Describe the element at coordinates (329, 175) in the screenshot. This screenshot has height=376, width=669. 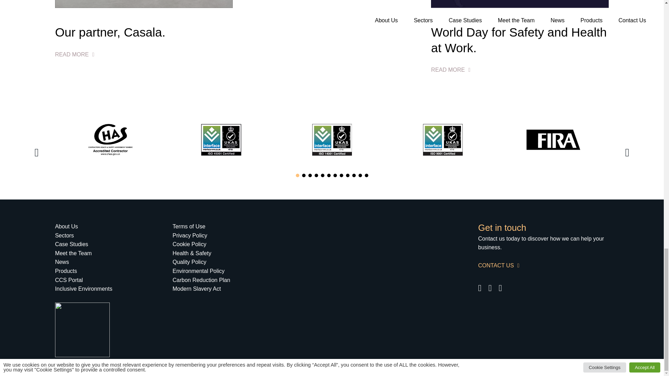
I see `6` at that location.